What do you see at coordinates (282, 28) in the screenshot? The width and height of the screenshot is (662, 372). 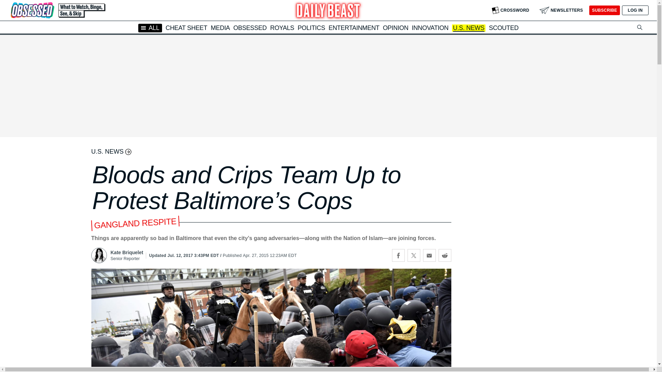 I see `ROYALS` at bounding box center [282, 28].